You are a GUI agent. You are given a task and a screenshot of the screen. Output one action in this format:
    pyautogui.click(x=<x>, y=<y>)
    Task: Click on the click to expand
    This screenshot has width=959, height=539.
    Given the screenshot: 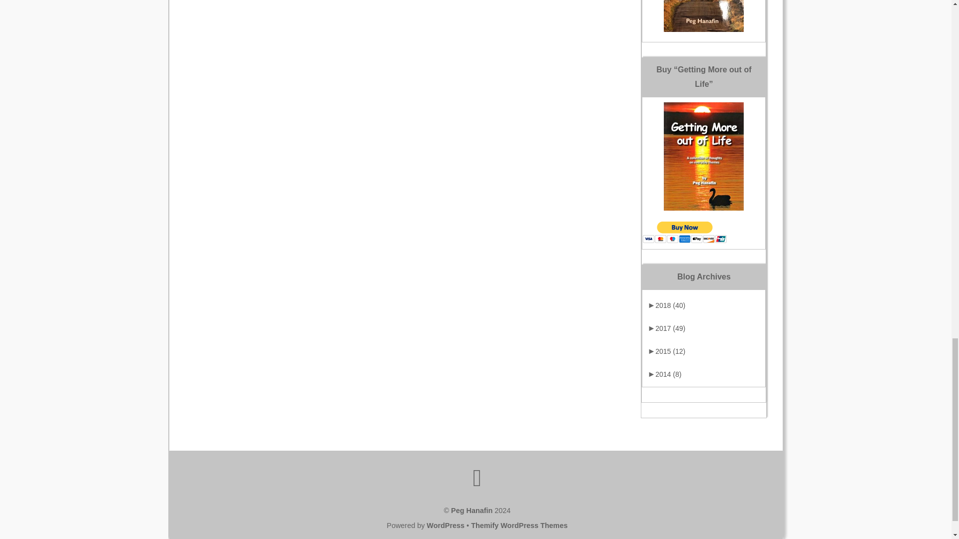 What is the action you would take?
    pyautogui.click(x=666, y=328)
    